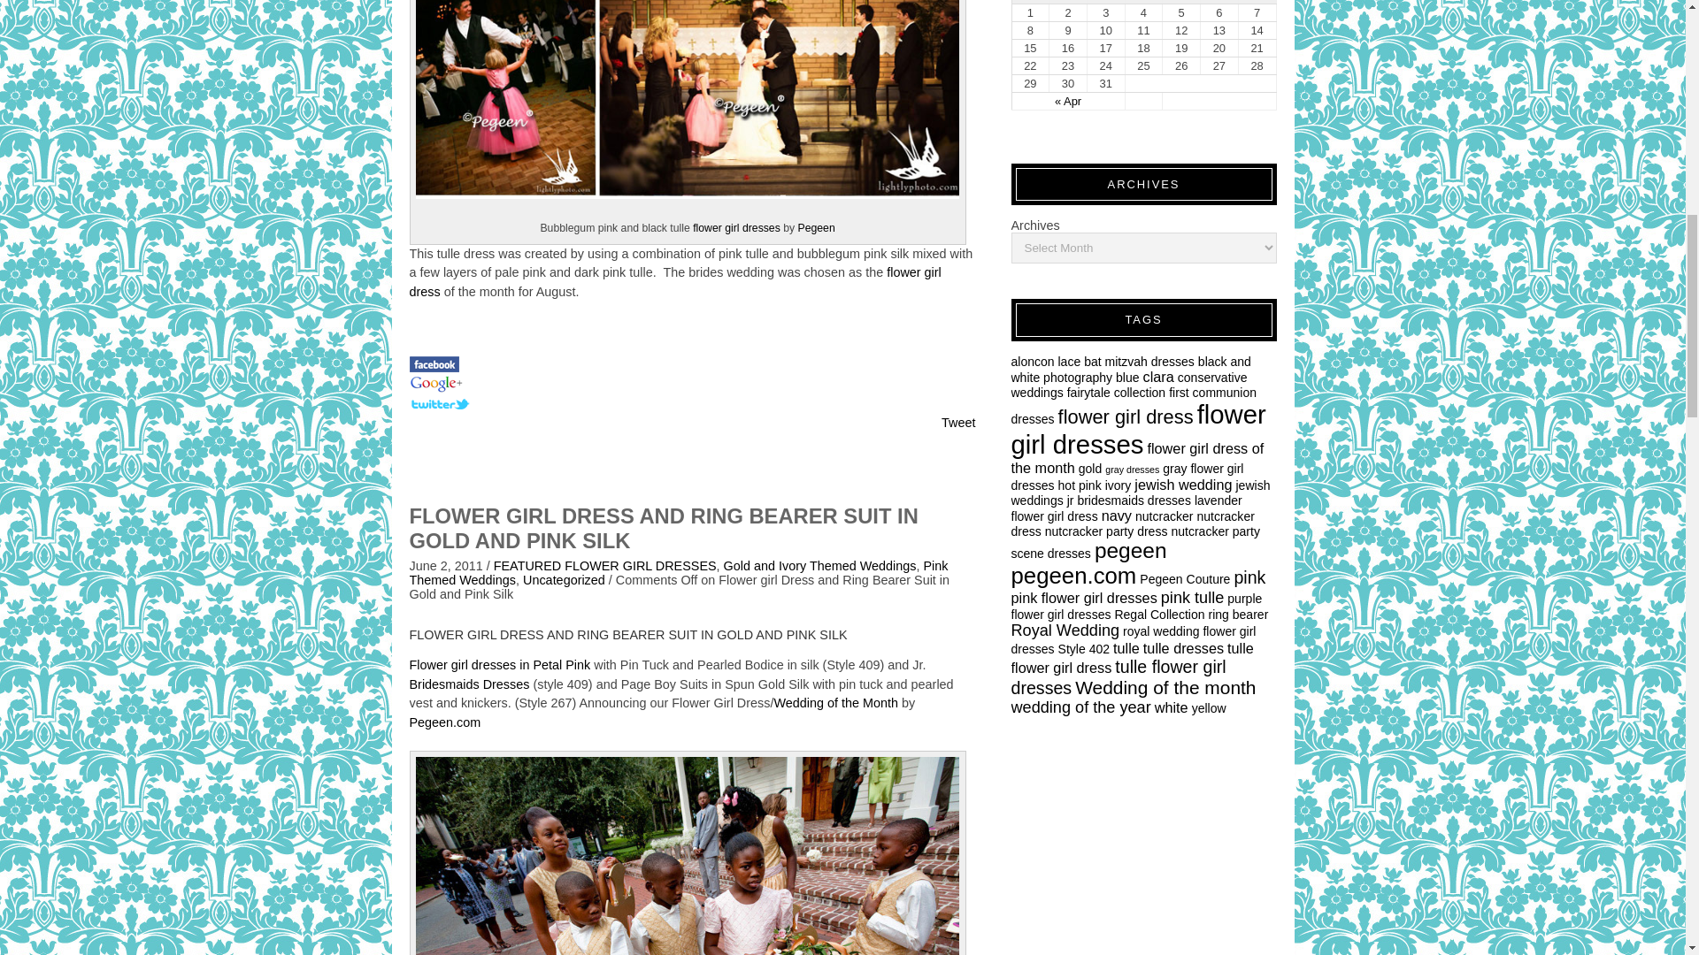  Describe the element at coordinates (444, 722) in the screenshot. I see `Flower Girl Dresses by Pegeen` at that location.